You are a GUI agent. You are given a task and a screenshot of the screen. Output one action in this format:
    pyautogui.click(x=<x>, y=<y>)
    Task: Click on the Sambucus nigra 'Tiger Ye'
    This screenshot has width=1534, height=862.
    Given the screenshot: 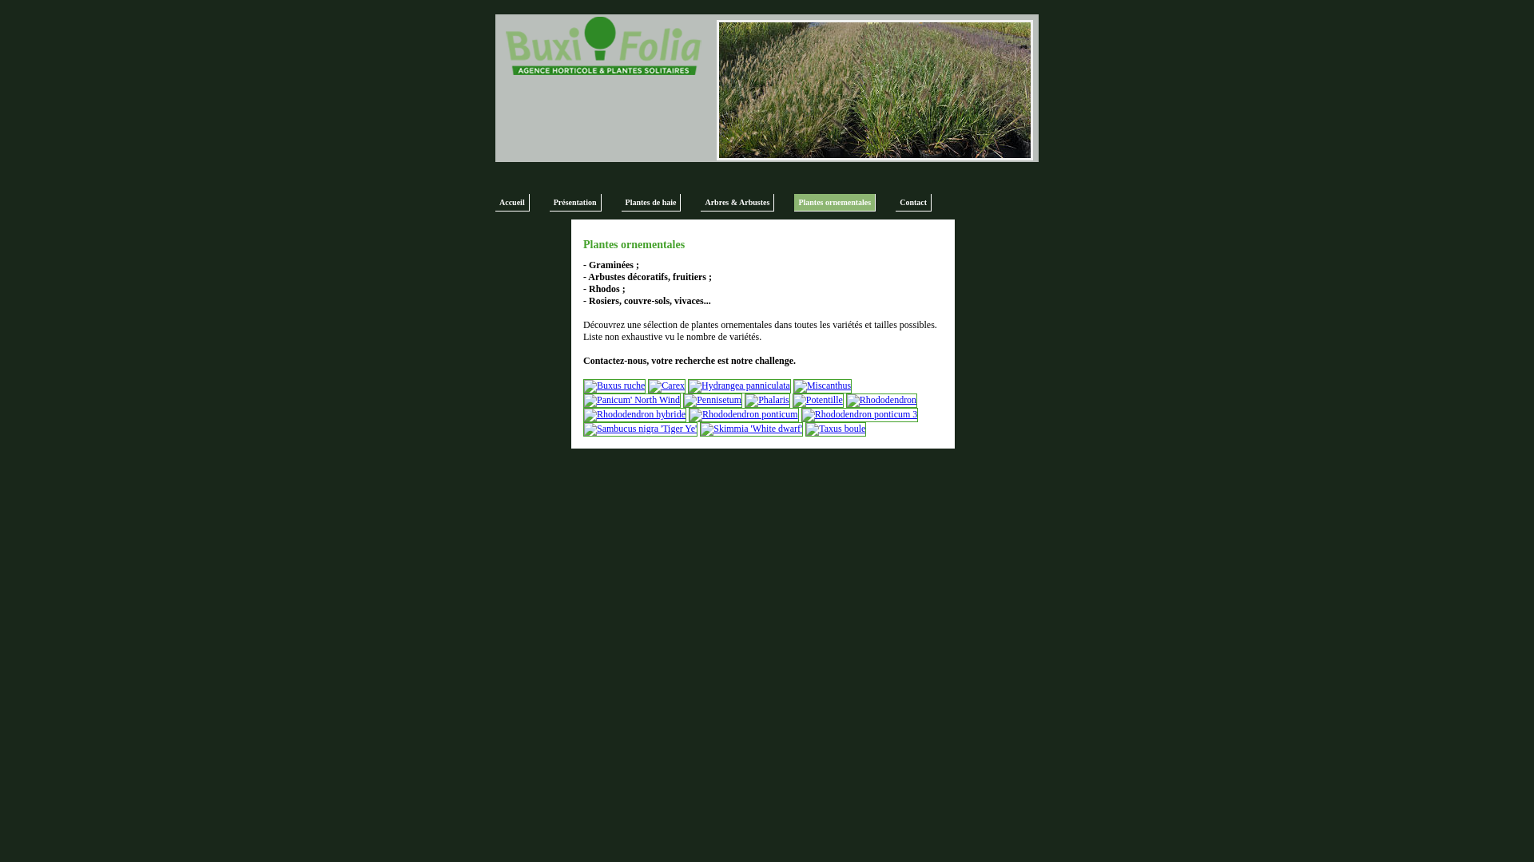 What is the action you would take?
    pyautogui.click(x=641, y=429)
    